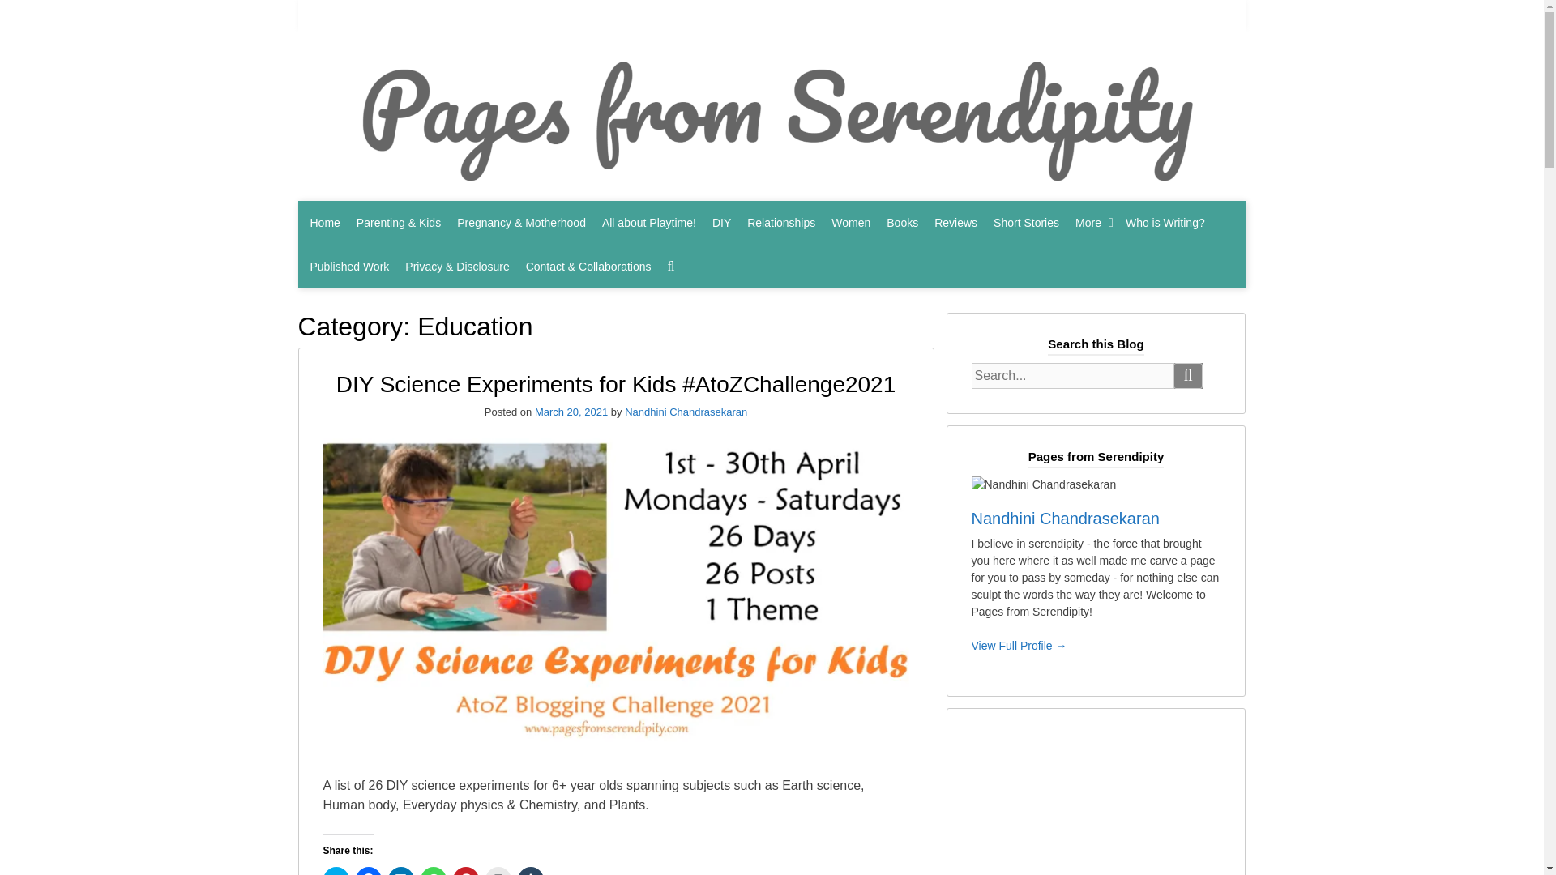 This screenshot has width=1556, height=875. Describe the element at coordinates (368, 871) in the screenshot. I see `Click to share on Facebook` at that location.